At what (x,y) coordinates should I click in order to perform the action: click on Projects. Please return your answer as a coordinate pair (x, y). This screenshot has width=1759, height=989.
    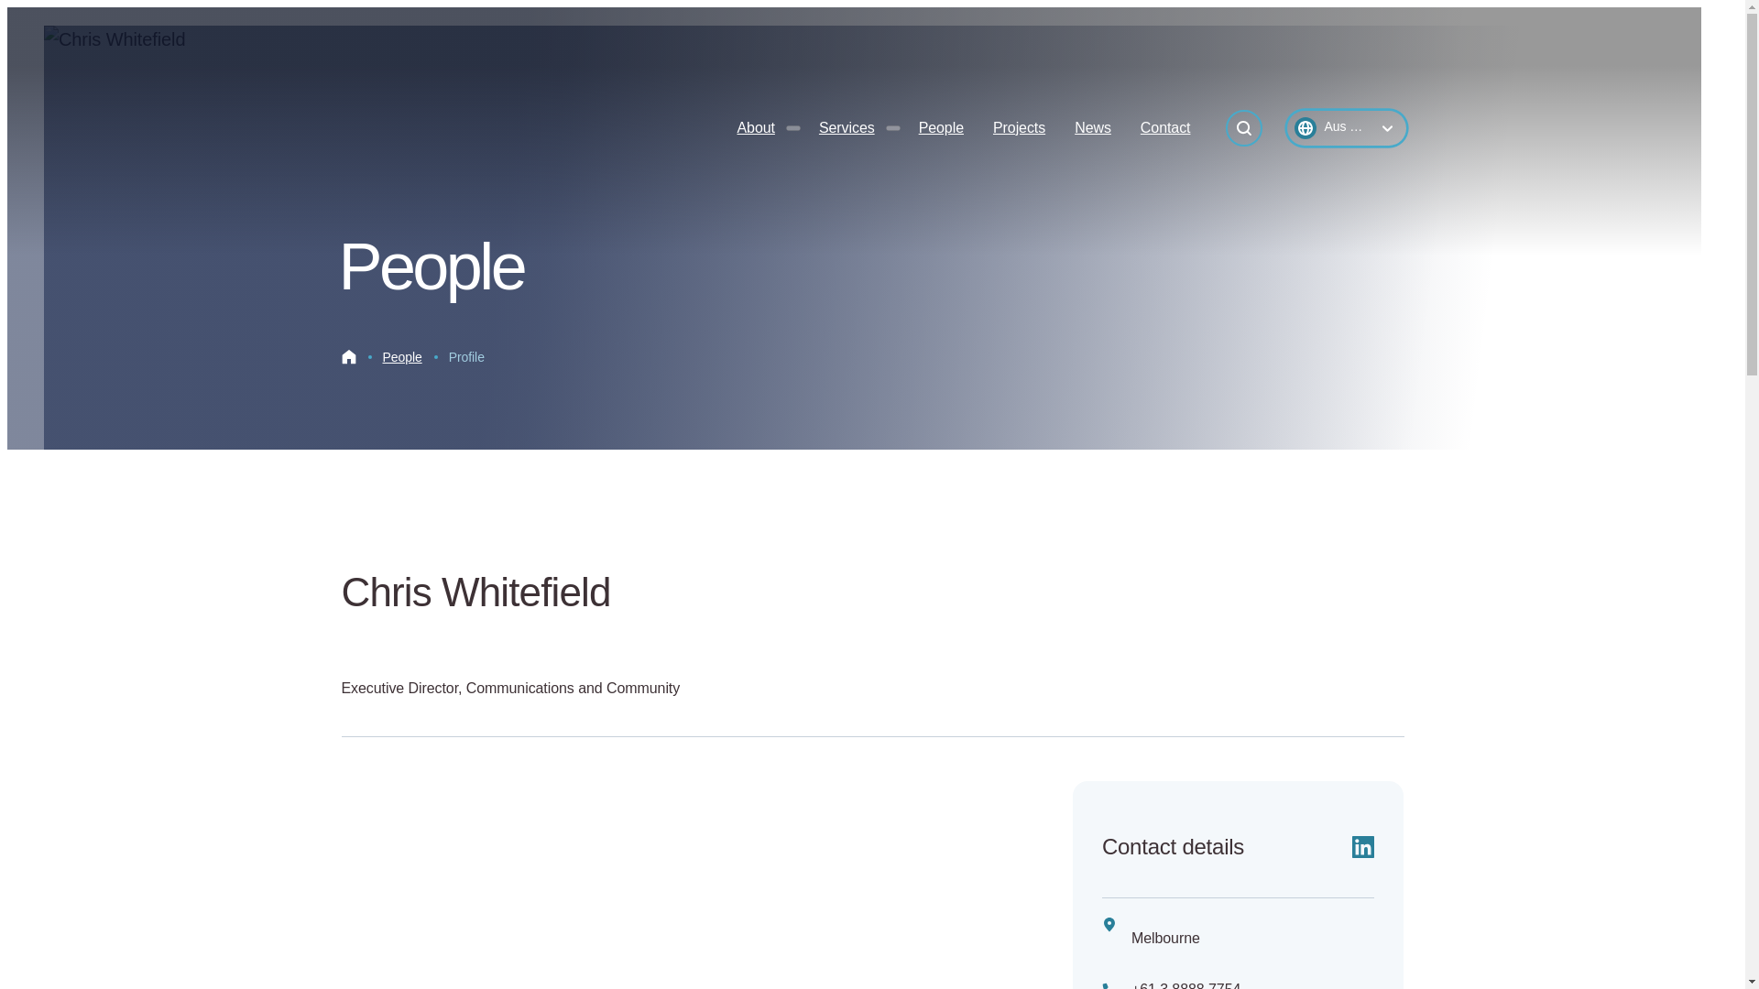
    Looking at the image, I should click on (1019, 128).